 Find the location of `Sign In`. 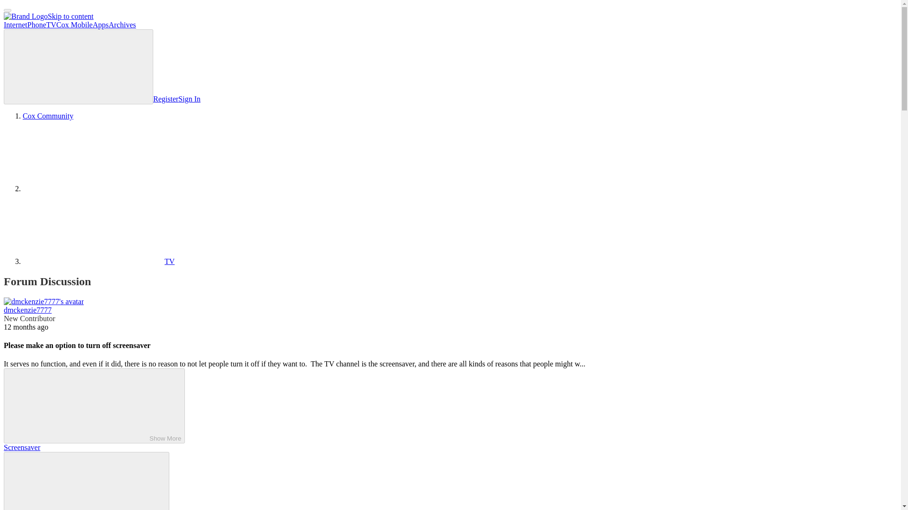

Sign In is located at coordinates (189, 99).